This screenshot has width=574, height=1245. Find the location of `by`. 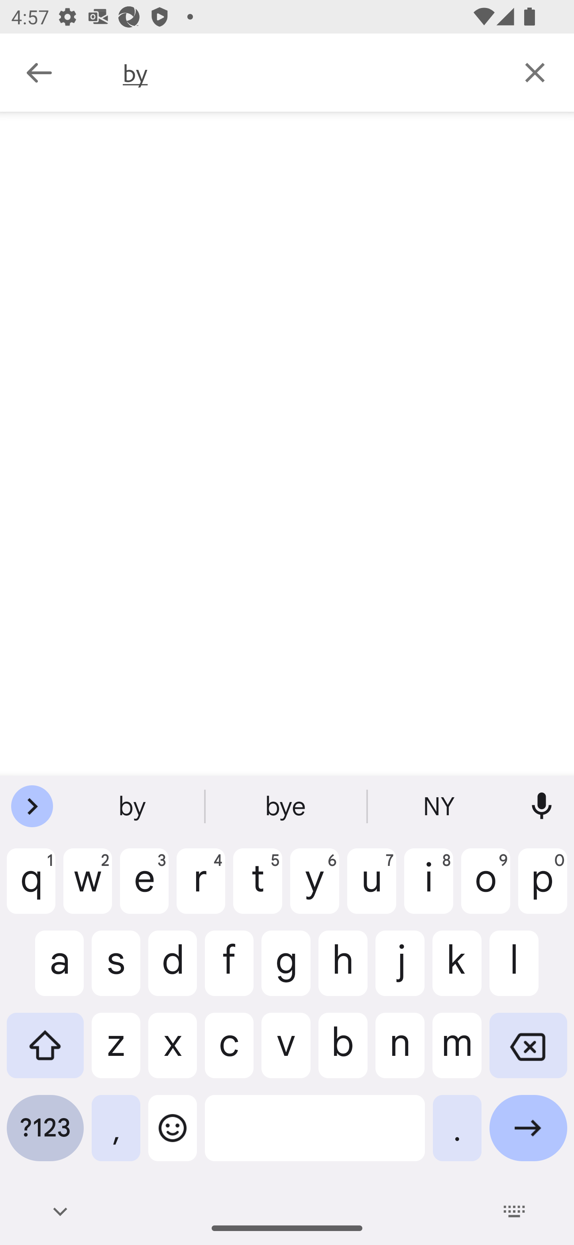

by is located at coordinates (309, 73).